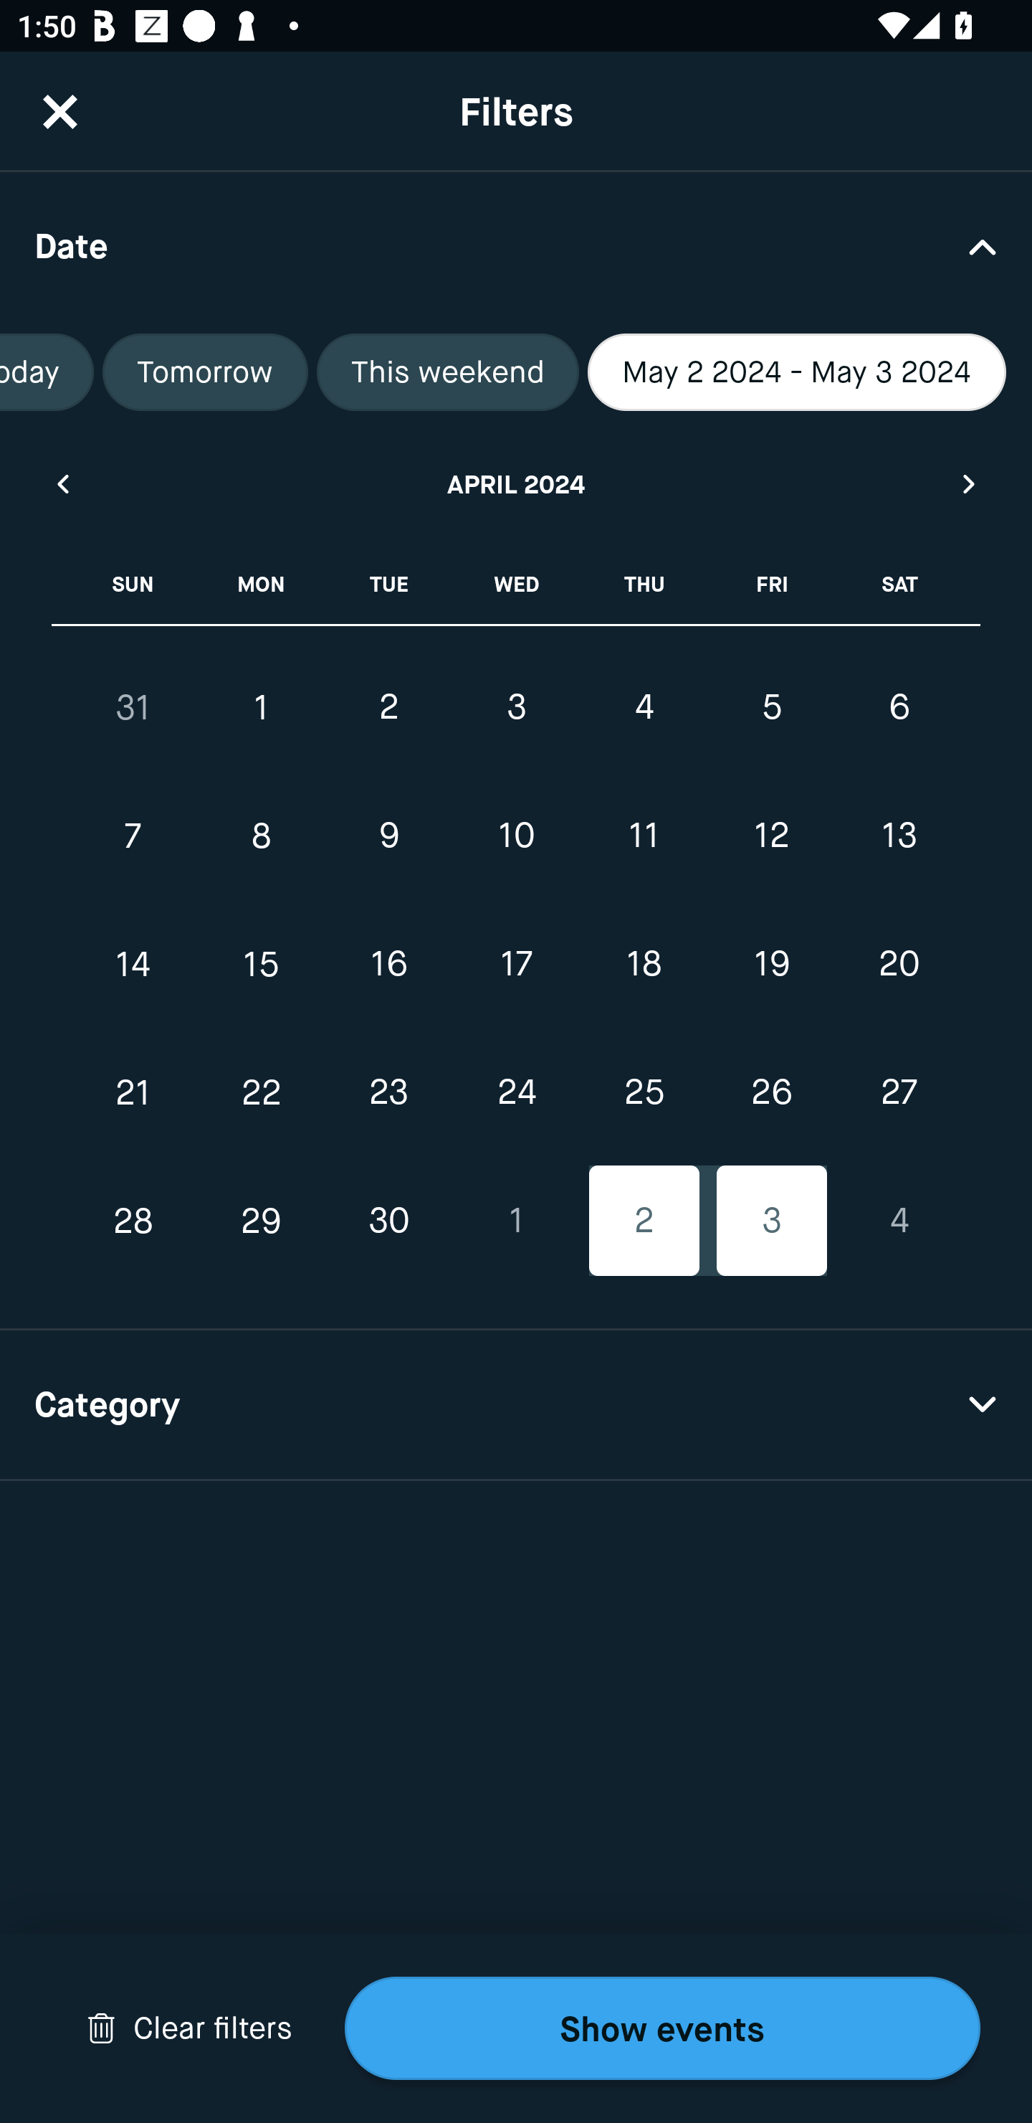 The width and height of the screenshot is (1032, 2123). Describe the element at coordinates (60, 111) in the screenshot. I see `CloseButton` at that location.